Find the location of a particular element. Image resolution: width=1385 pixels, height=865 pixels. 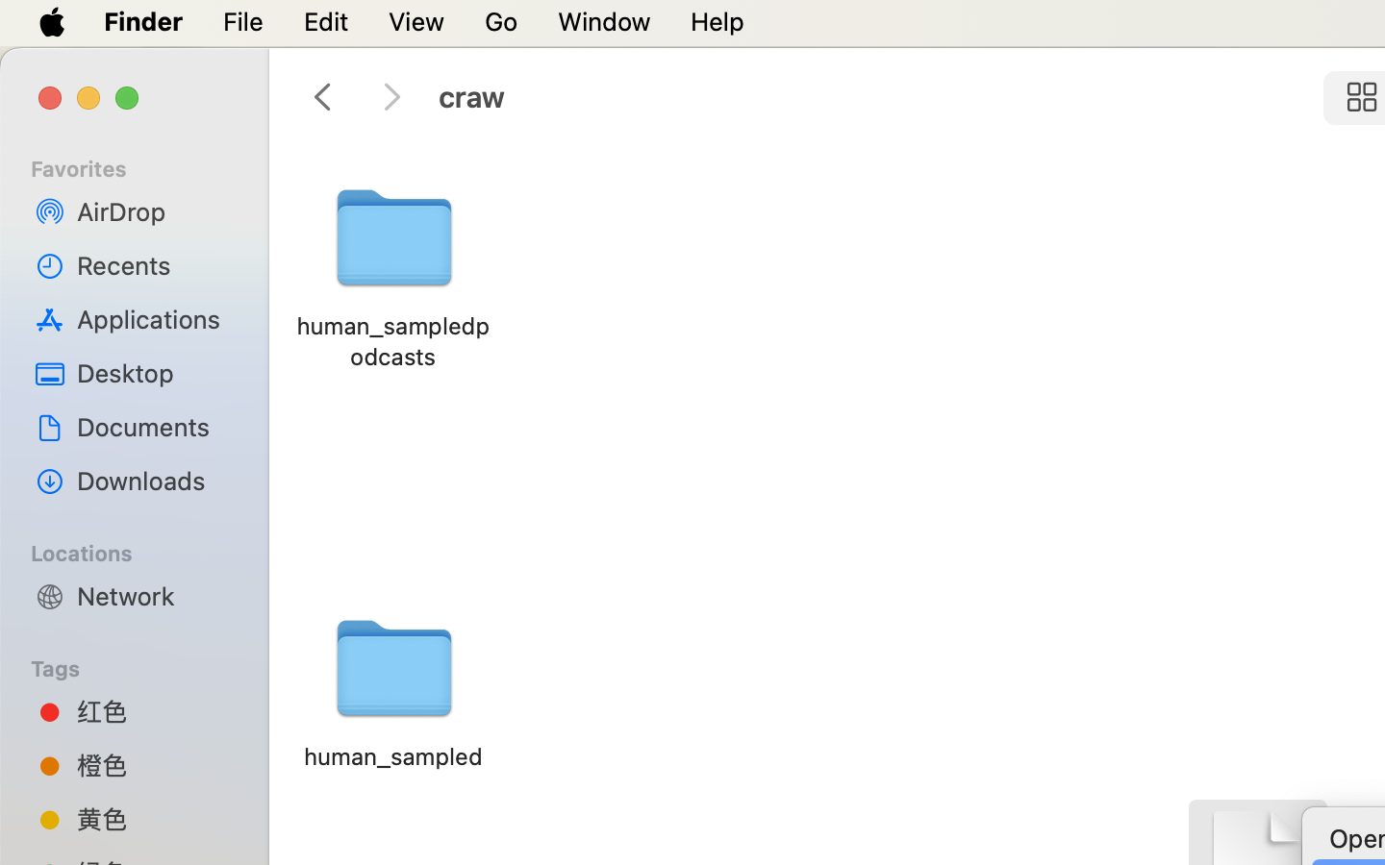

Favorites is located at coordinates (145, 166).